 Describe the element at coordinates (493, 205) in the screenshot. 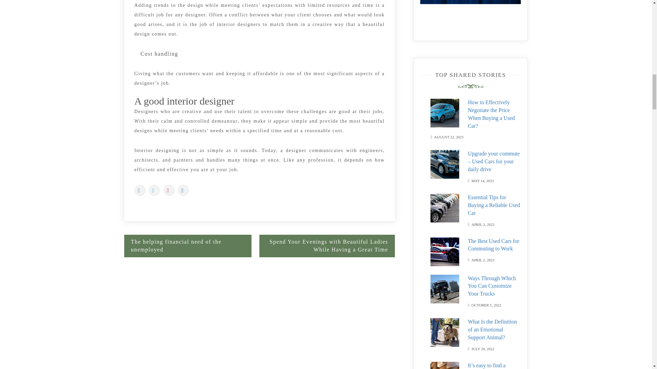

I see `Essential Tips for Buying a Reliable Used Car` at that location.